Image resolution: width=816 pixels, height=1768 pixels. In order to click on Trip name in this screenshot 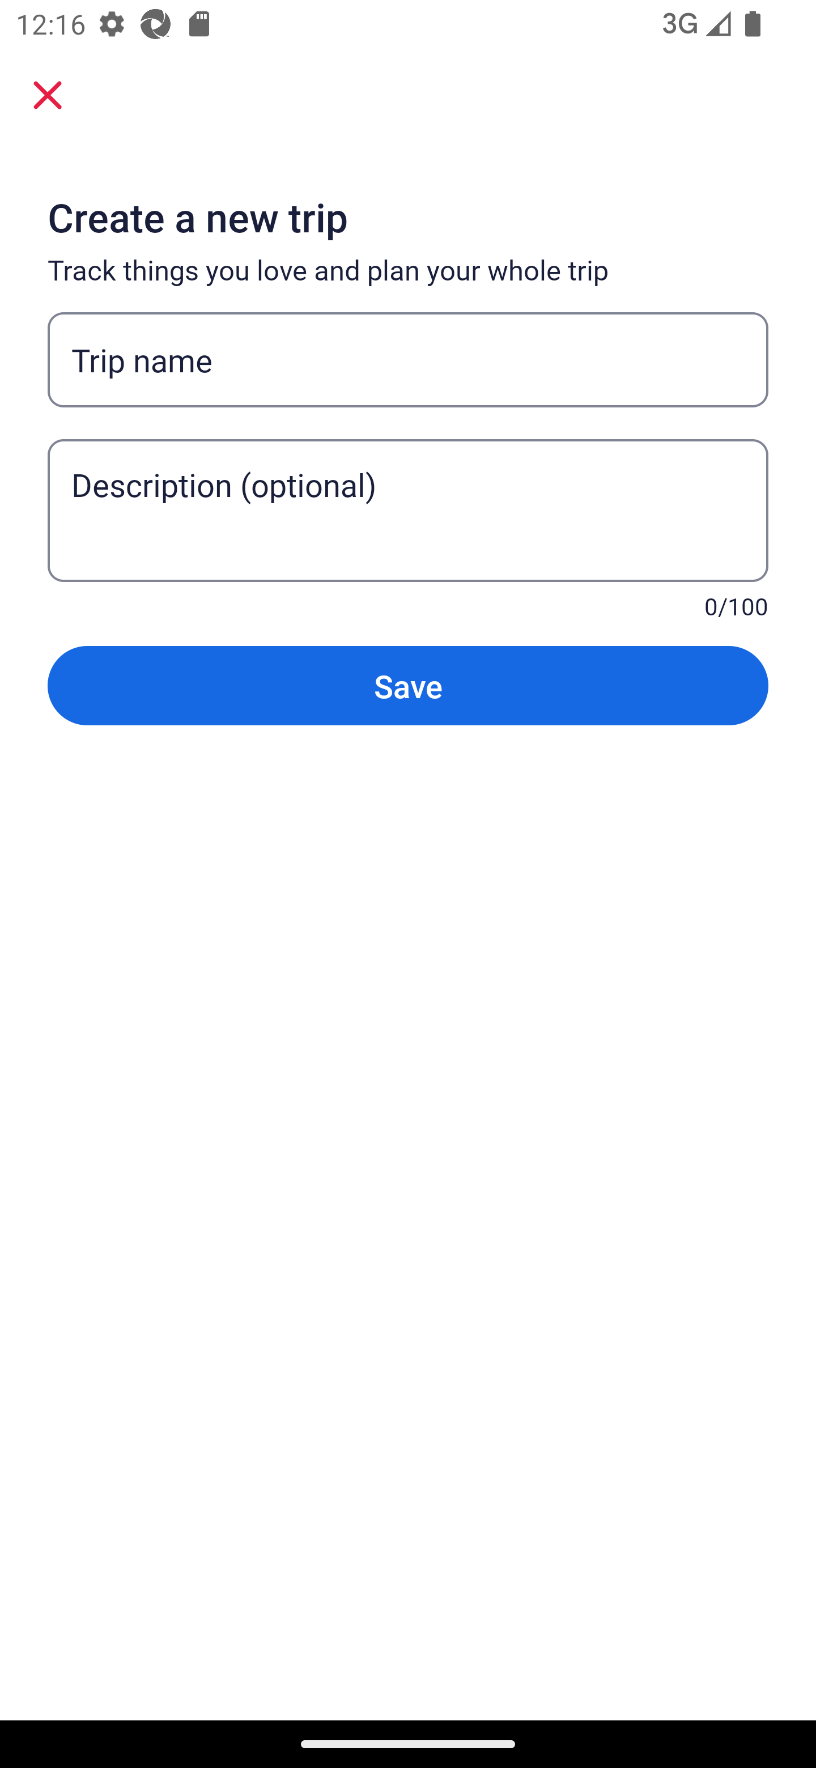, I will do `click(408, 359)`.